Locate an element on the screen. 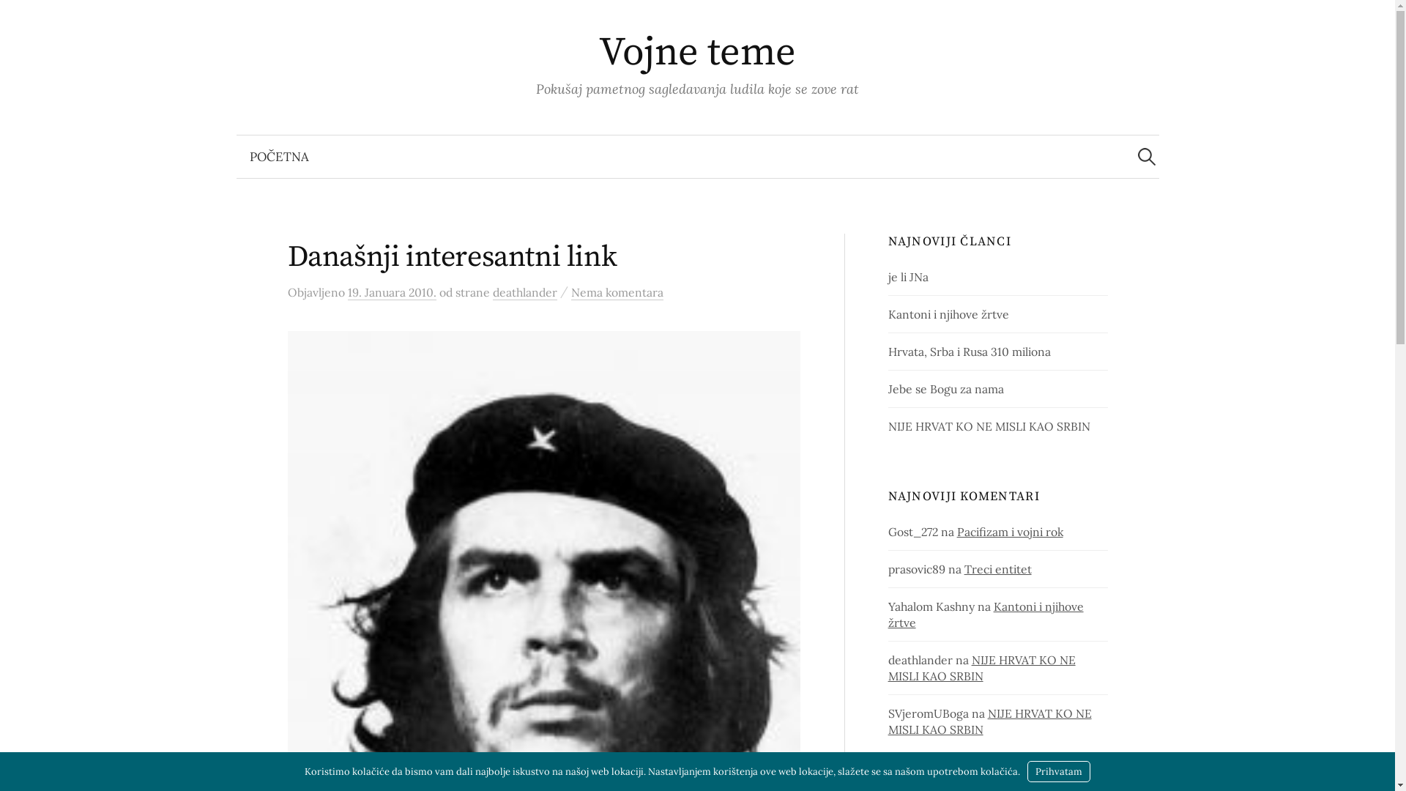  Prihvatam is located at coordinates (1059, 772).